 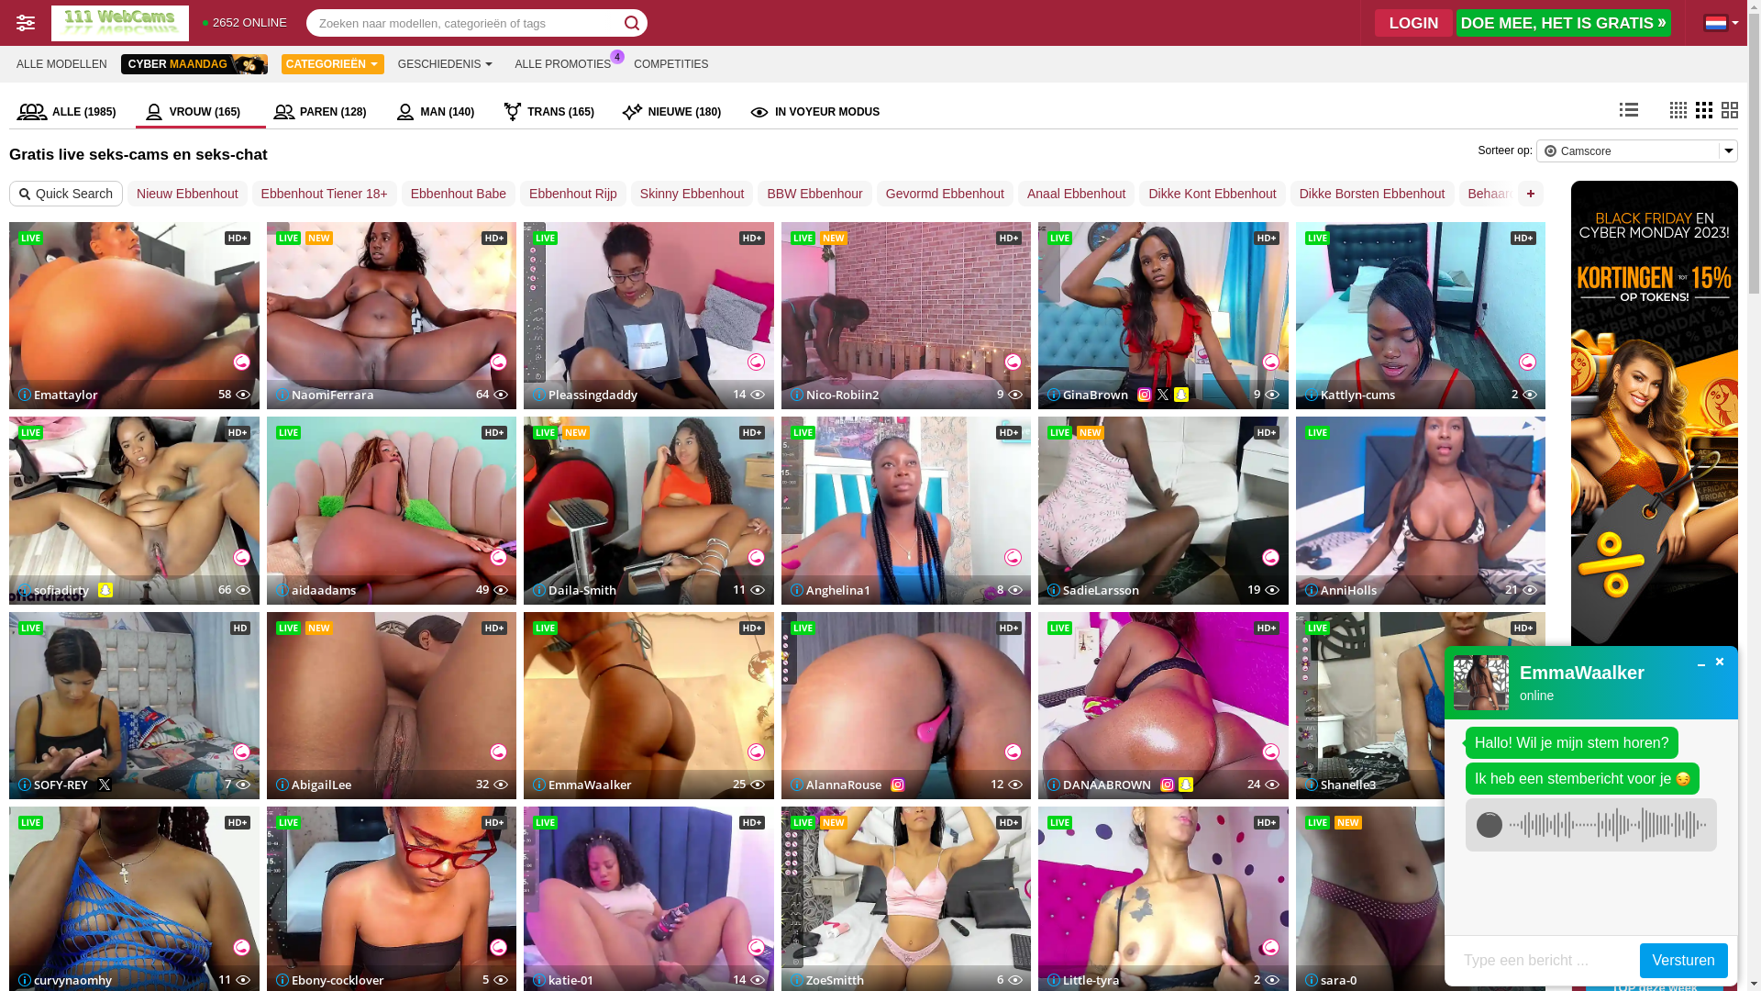 What do you see at coordinates (692, 194) in the screenshot?
I see `Skinny Ebbenhout` at bounding box center [692, 194].